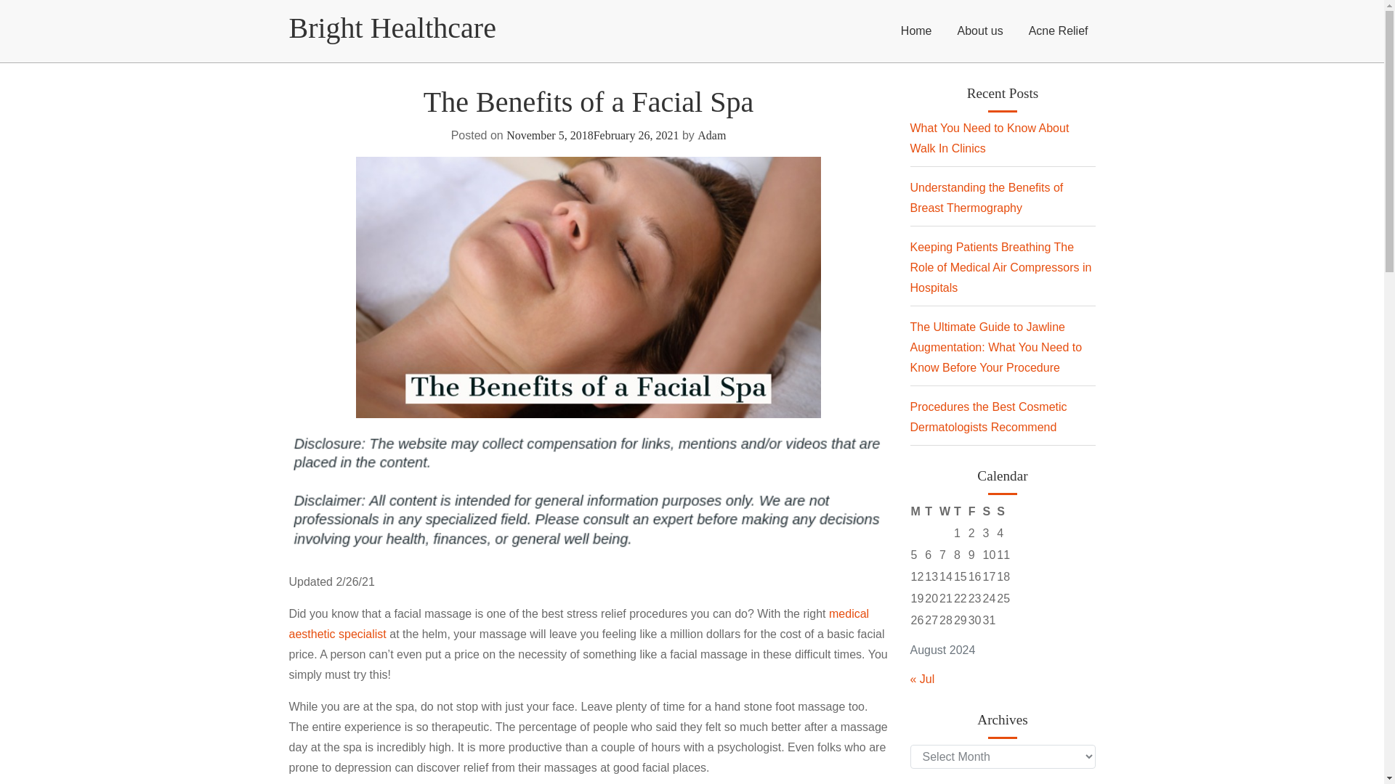 The image size is (1395, 784). Describe the element at coordinates (988, 138) in the screenshot. I see `What You Need to Know About Walk In Clinics` at that location.